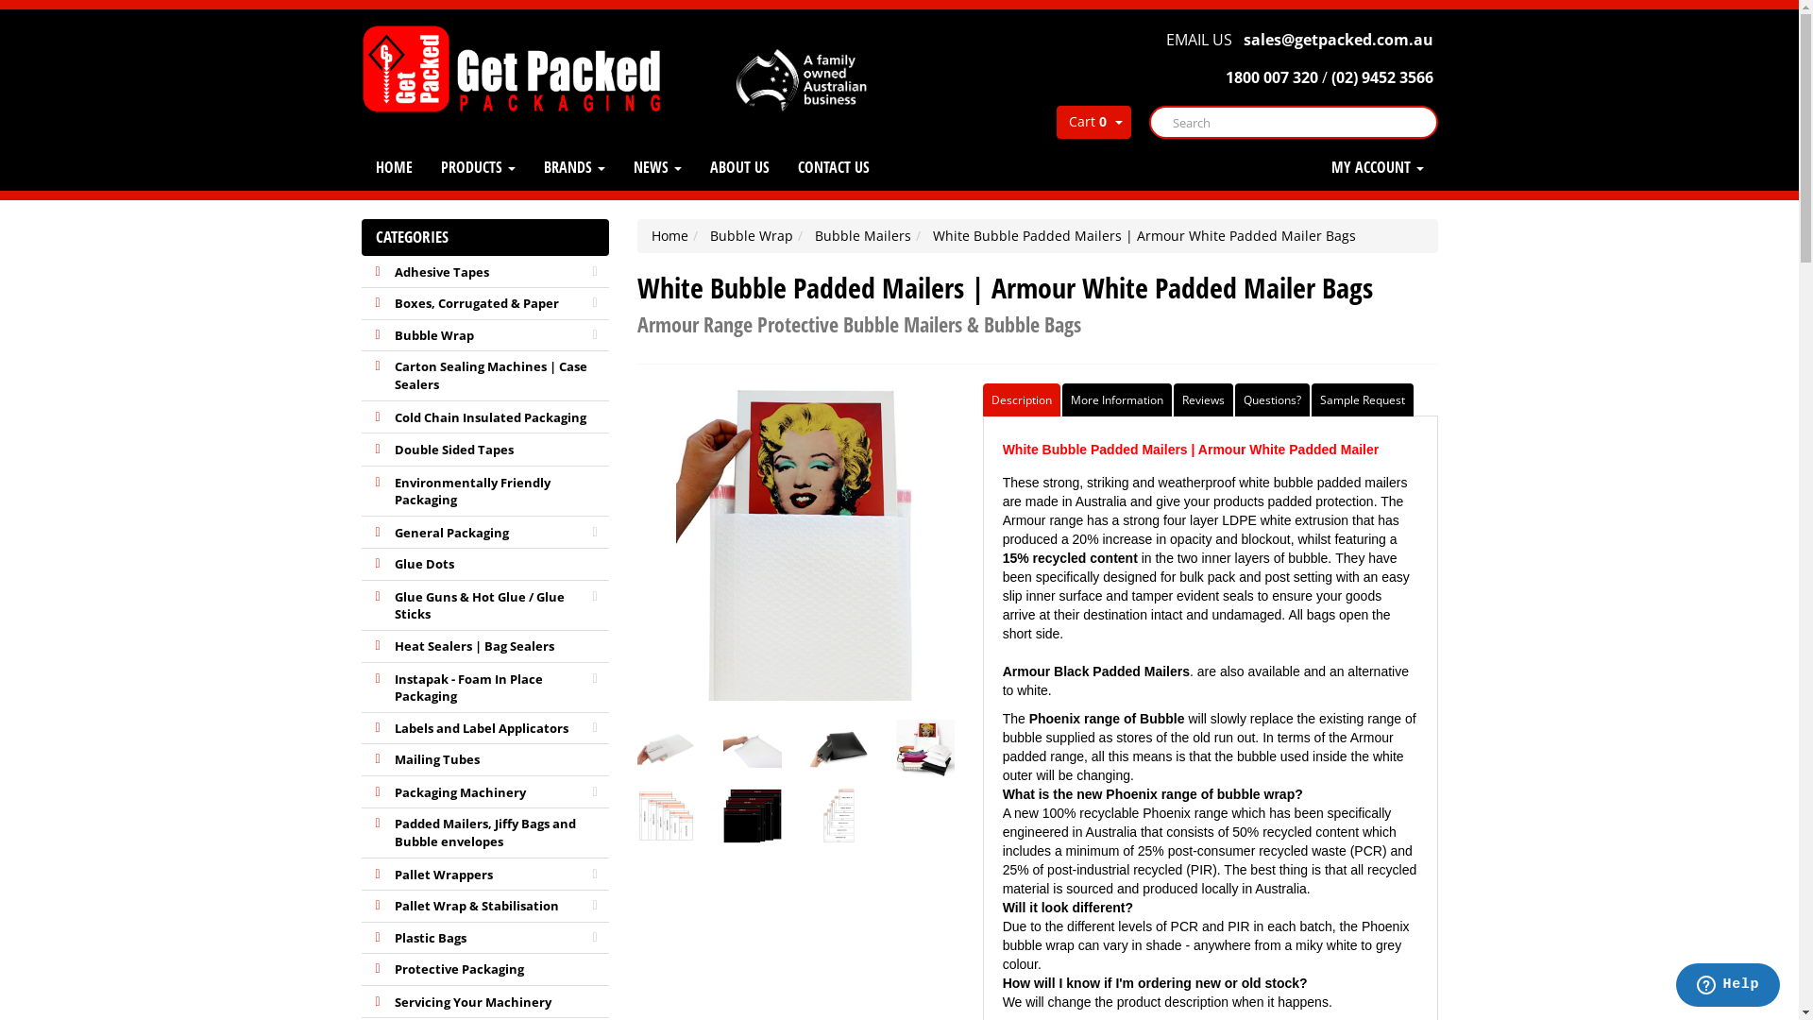 This screenshot has width=1813, height=1020. Describe the element at coordinates (1161, 123) in the screenshot. I see `Search` at that location.